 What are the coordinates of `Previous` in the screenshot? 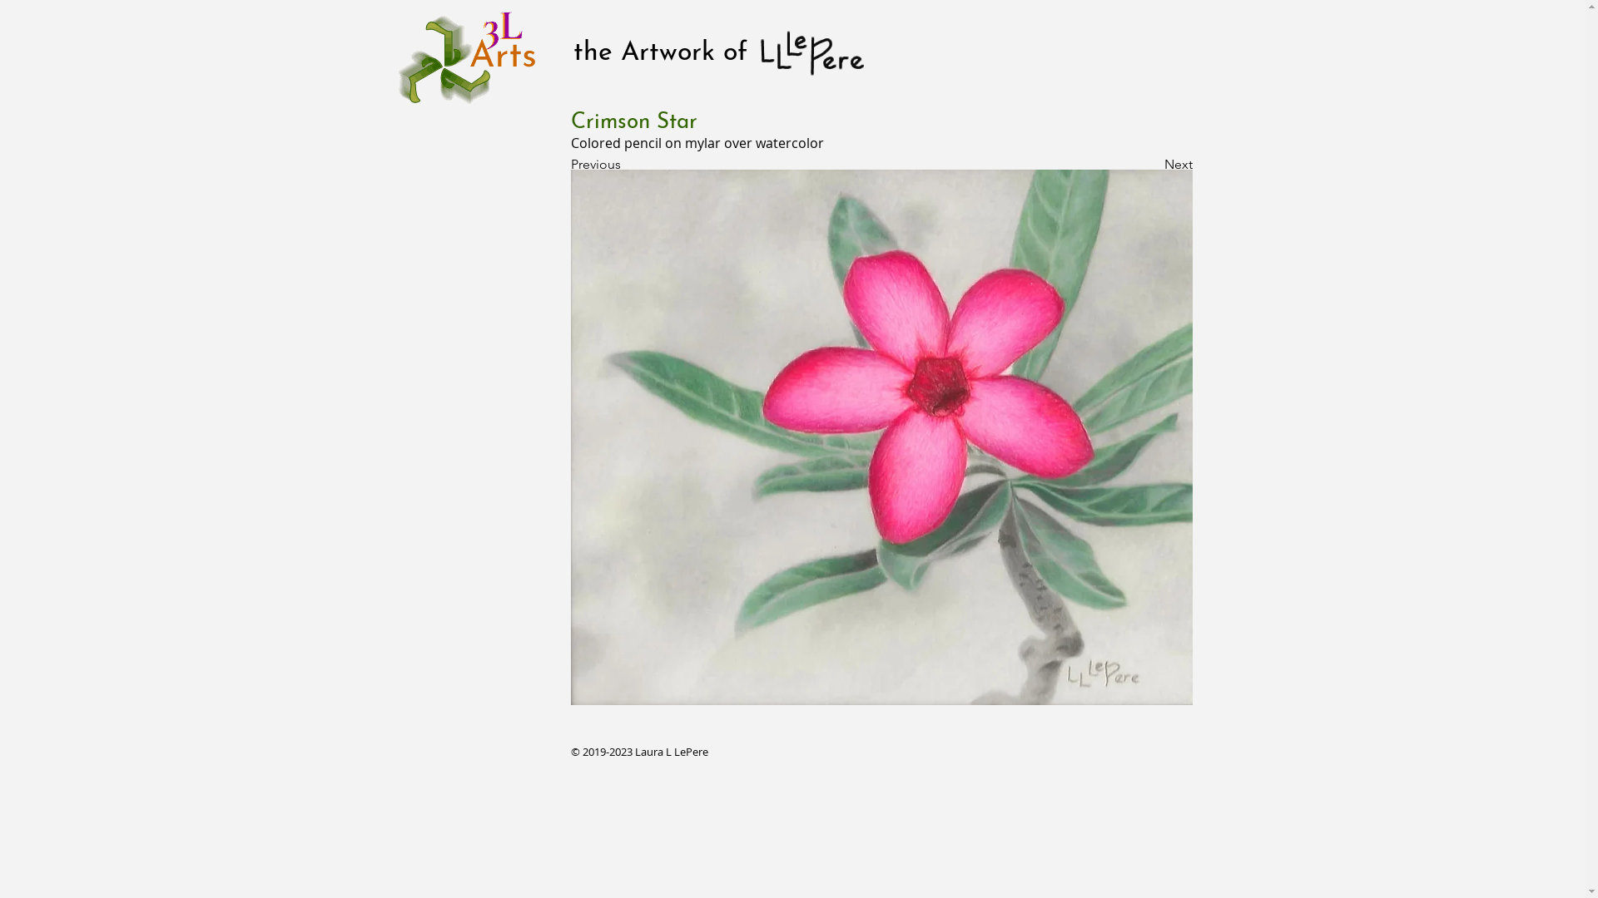 It's located at (626, 165).